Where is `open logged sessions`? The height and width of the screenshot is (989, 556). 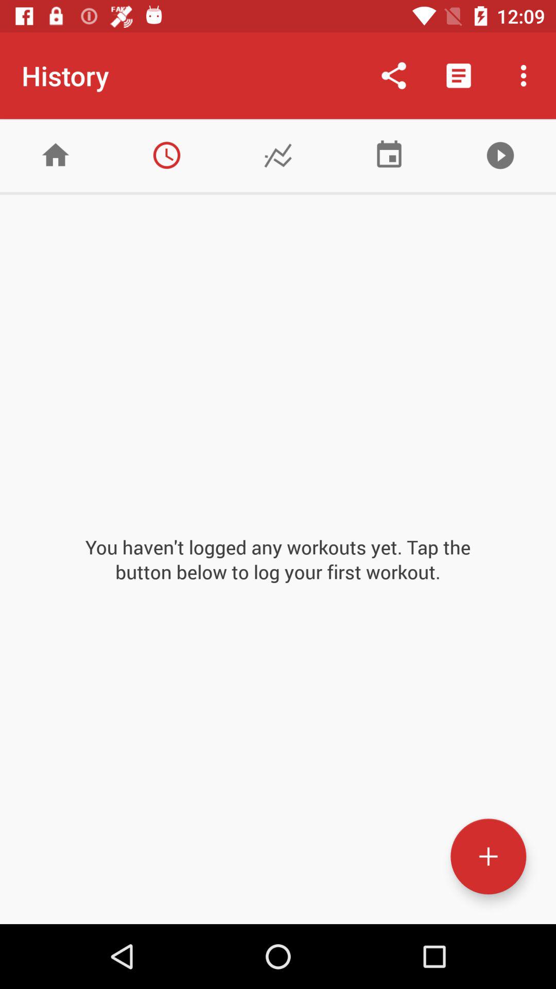 open logged sessions is located at coordinates (167, 156).